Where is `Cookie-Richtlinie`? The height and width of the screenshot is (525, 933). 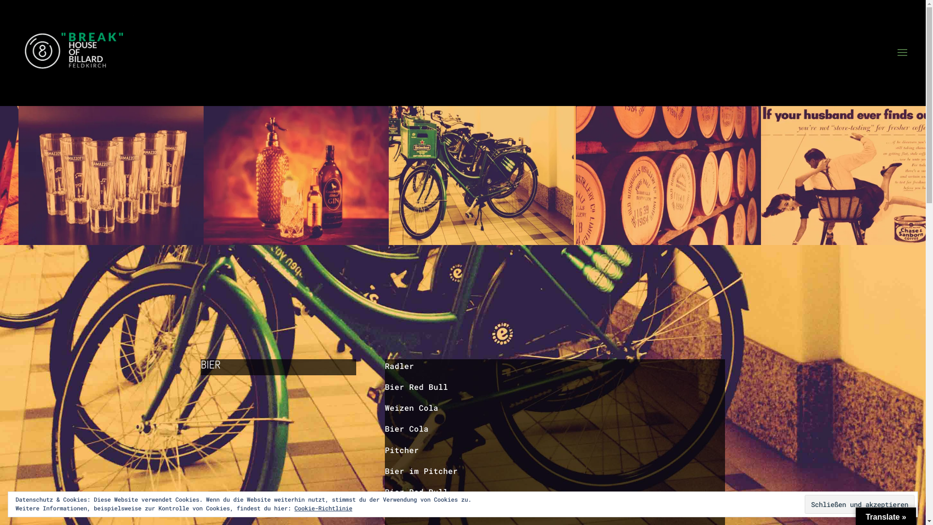 Cookie-Richtlinie is located at coordinates (324, 508).